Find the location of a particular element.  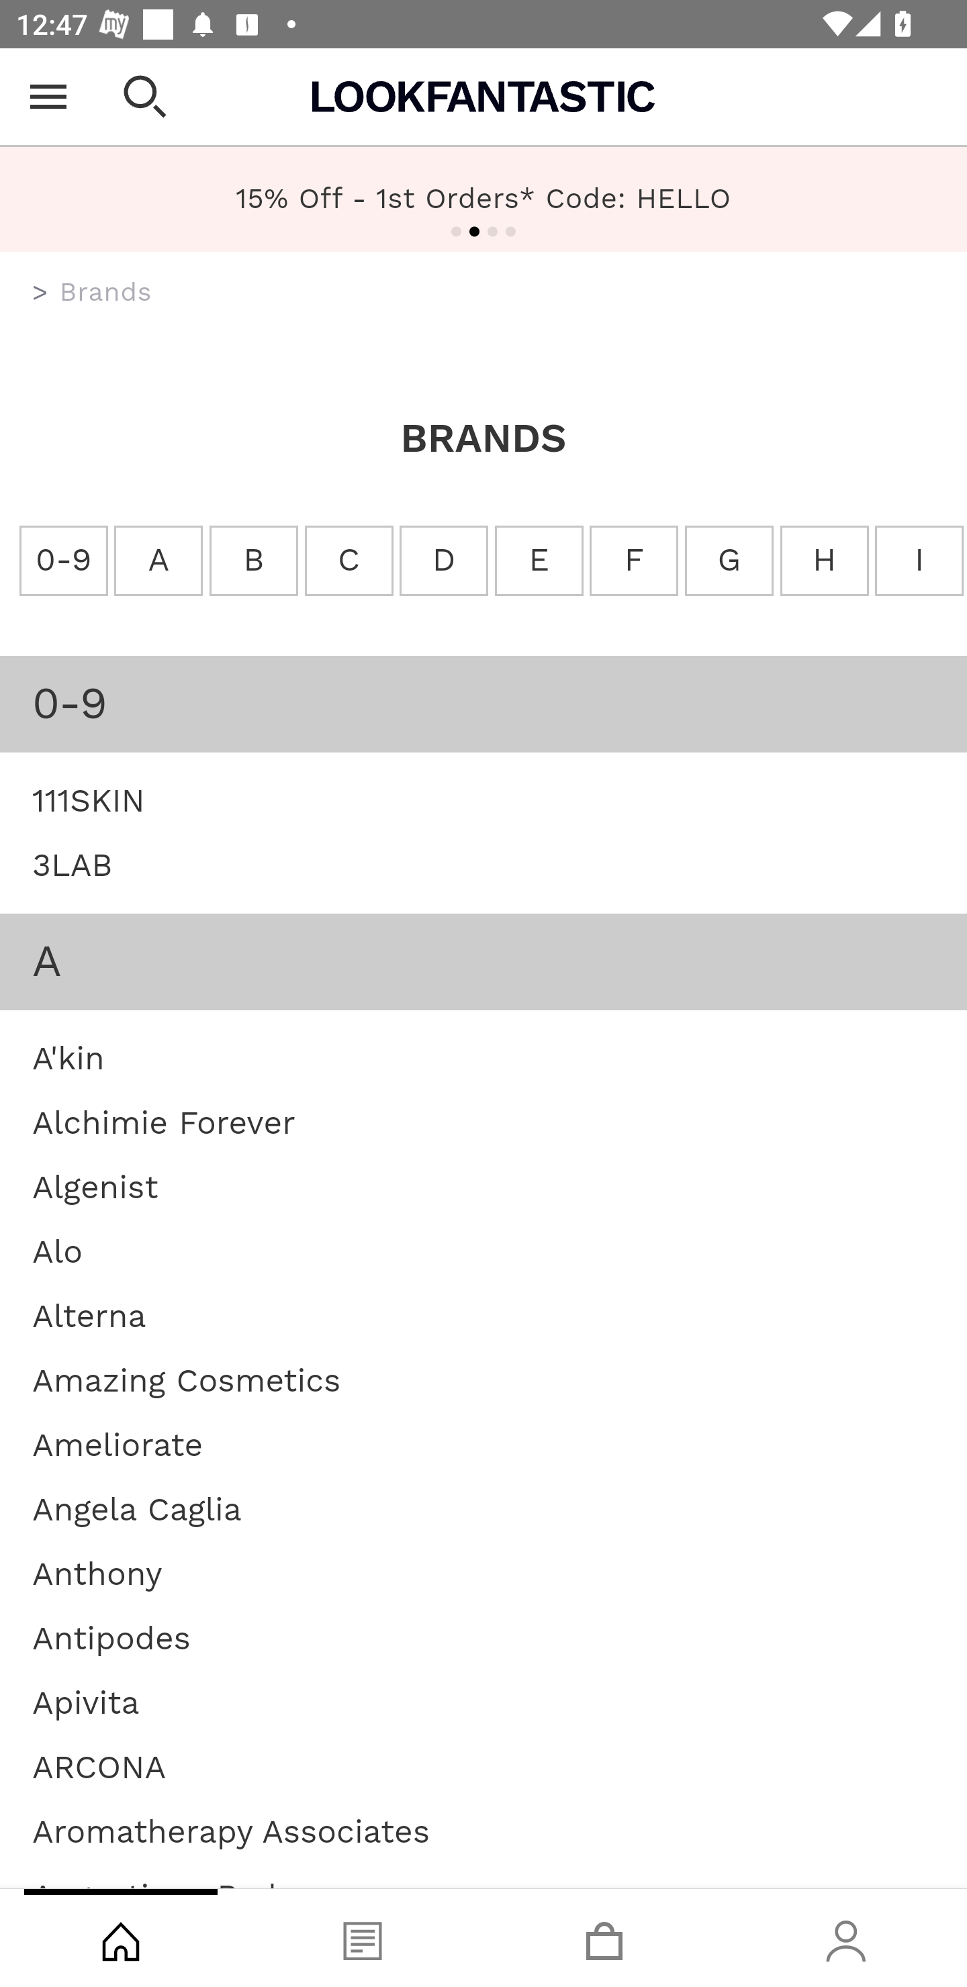

Angela Caglia is located at coordinates (137, 1508).